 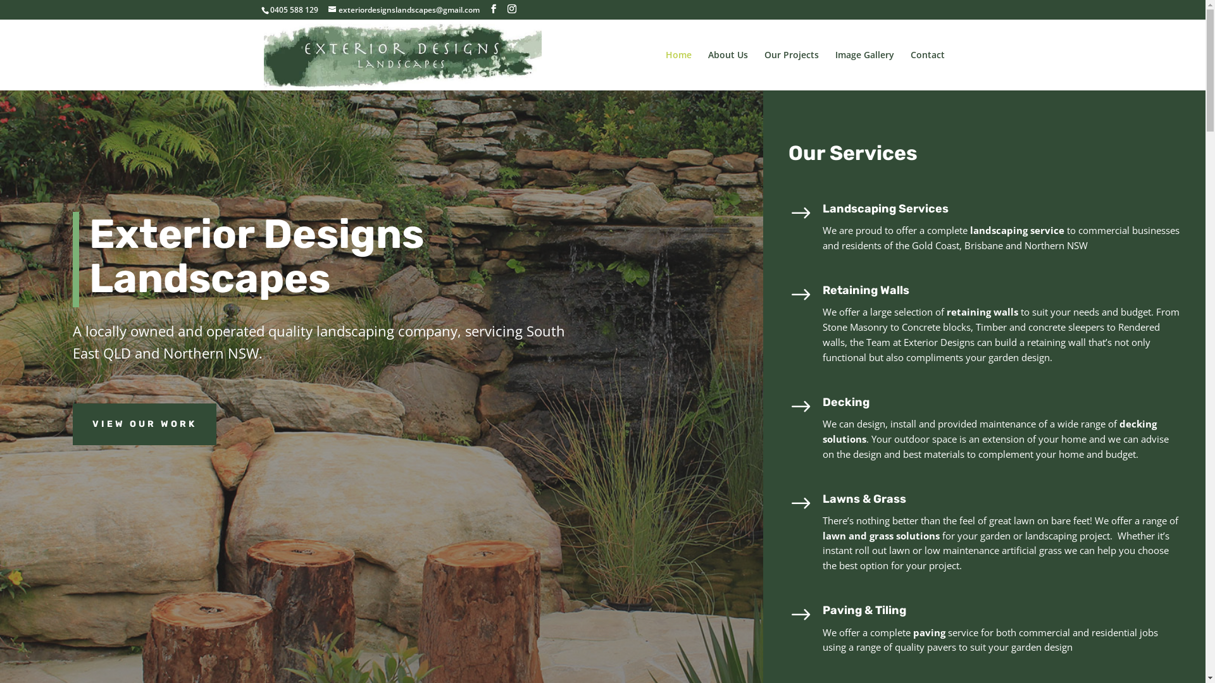 What do you see at coordinates (404, 10) in the screenshot?
I see `exteriordesignslandscapes@gmail.com` at bounding box center [404, 10].